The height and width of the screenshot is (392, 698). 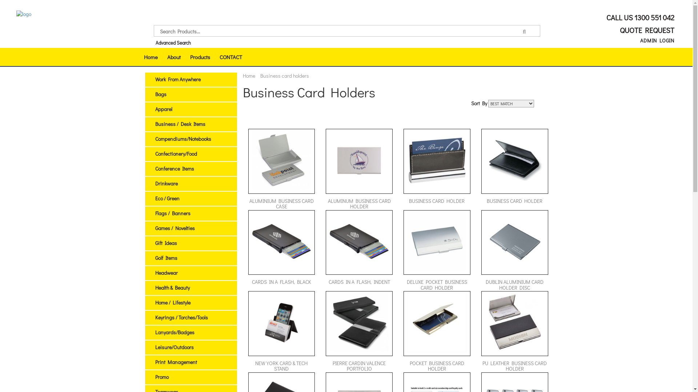 What do you see at coordinates (281, 332) in the screenshot?
I see `NEW YORK CARD & TECH STAND` at bounding box center [281, 332].